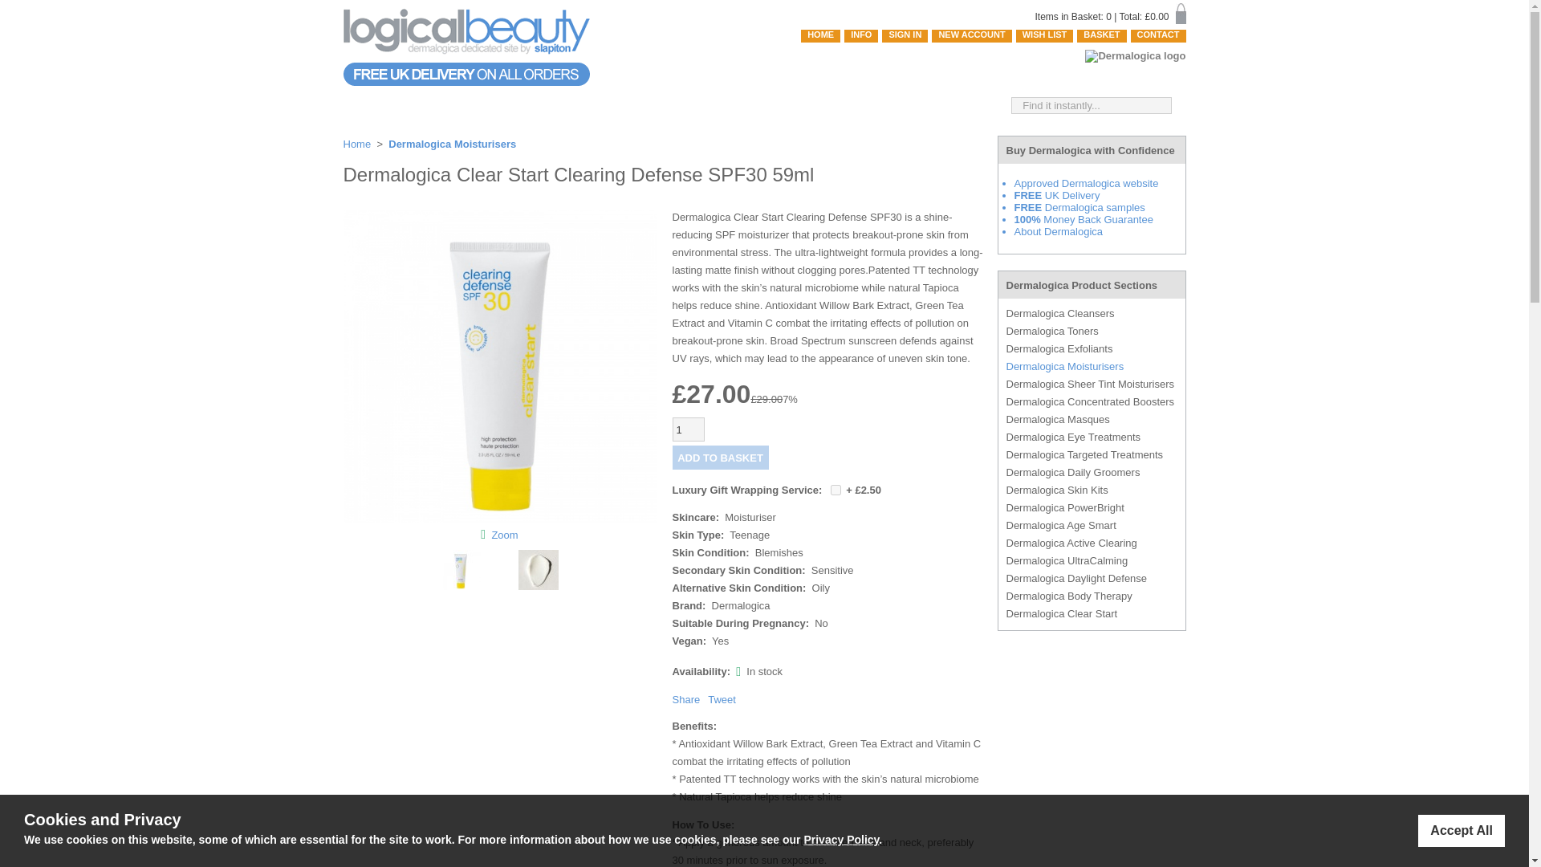 The height and width of the screenshot is (867, 1541). What do you see at coordinates (1092, 331) in the screenshot?
I see `Dermalogica Toners` at bounding box center [1092, 331].